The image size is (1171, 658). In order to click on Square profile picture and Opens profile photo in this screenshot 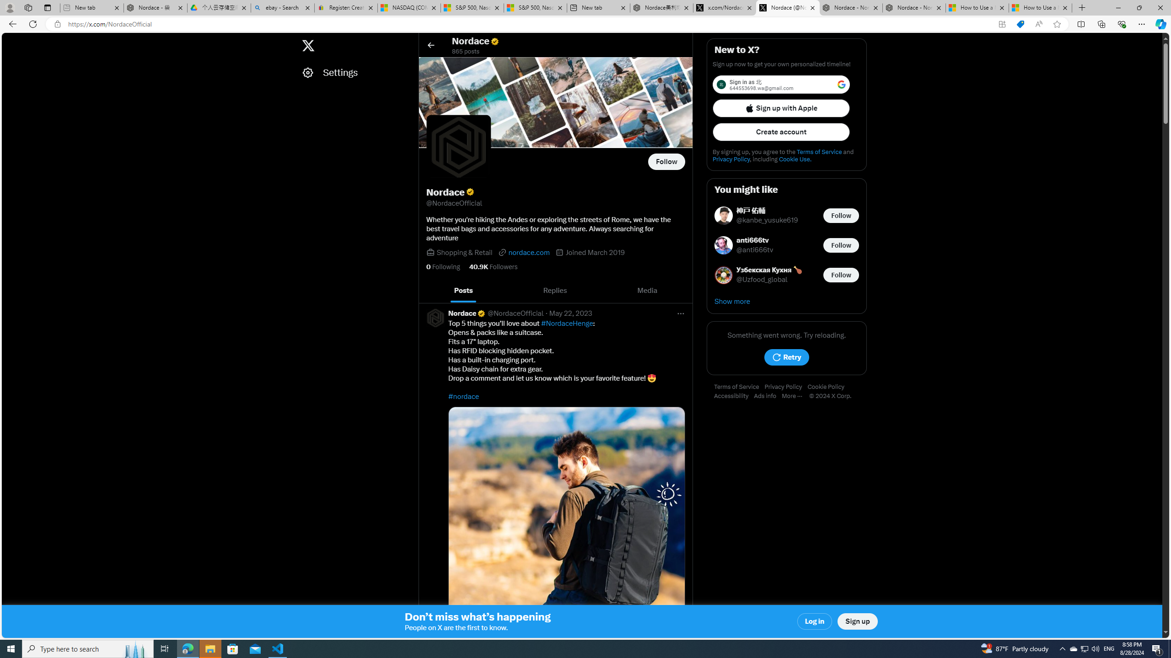, I will do `click(458, 147)`.